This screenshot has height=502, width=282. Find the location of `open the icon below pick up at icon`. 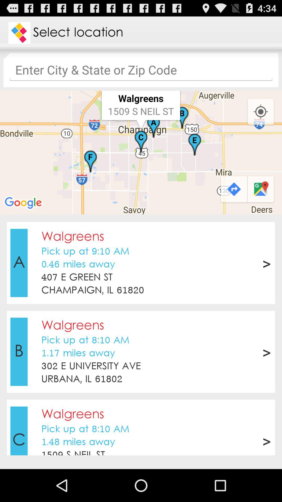

open the icon below pick up at icon is located at coordinates (78, 265).